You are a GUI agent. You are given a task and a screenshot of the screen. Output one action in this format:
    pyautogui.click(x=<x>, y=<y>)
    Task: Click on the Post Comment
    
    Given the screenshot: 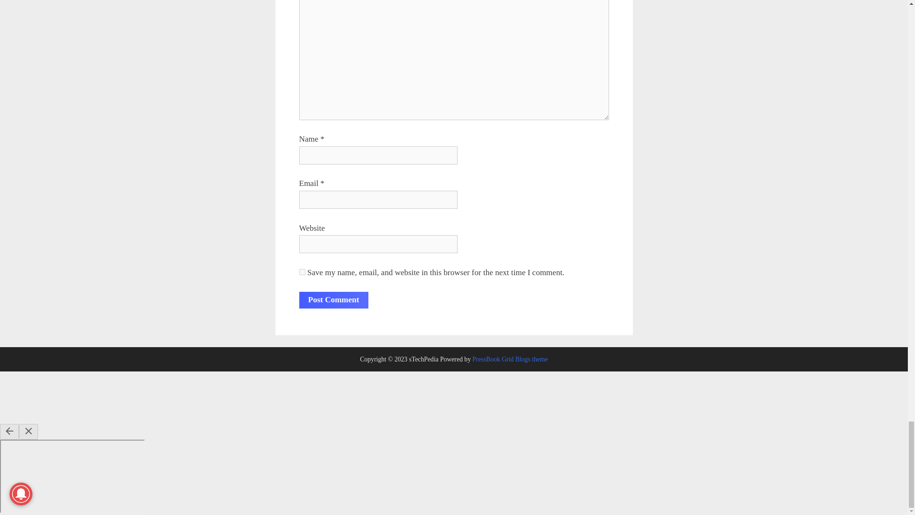 What is the action you would take?
    pyautogui.click(x=334, y=300)
    